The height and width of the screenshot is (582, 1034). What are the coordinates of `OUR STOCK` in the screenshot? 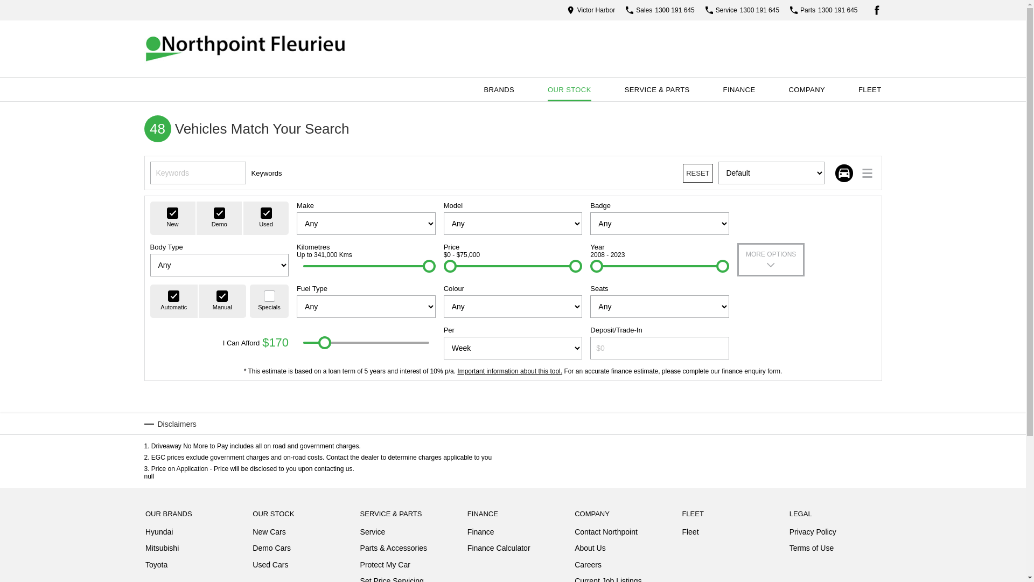 It's located at (570, 89).